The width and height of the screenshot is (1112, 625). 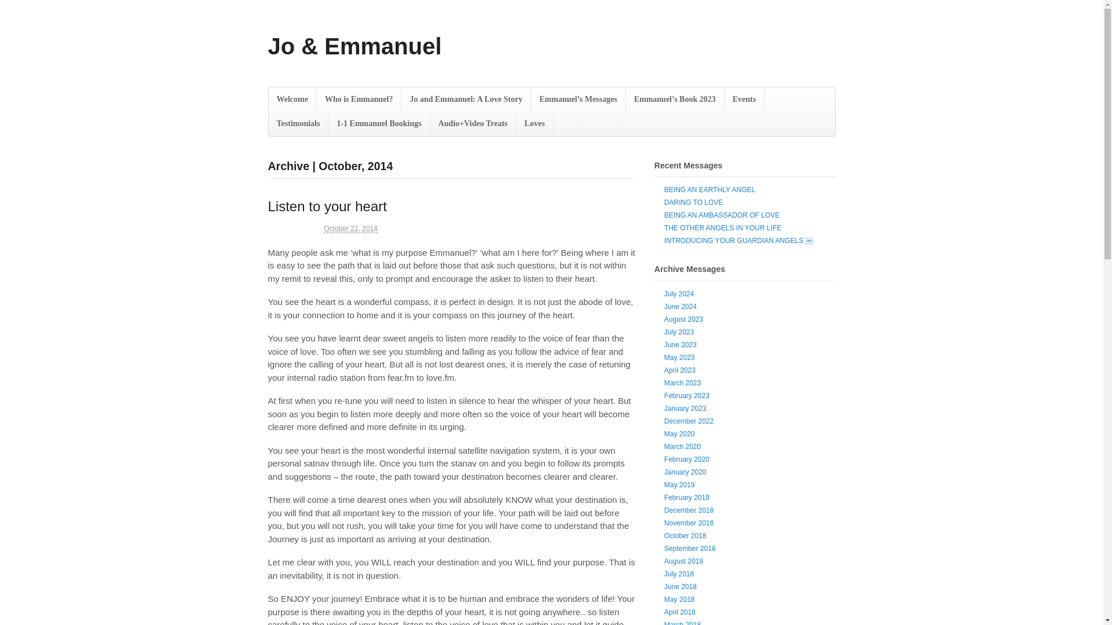 I want to click on 0, so click(x=632, y=228).